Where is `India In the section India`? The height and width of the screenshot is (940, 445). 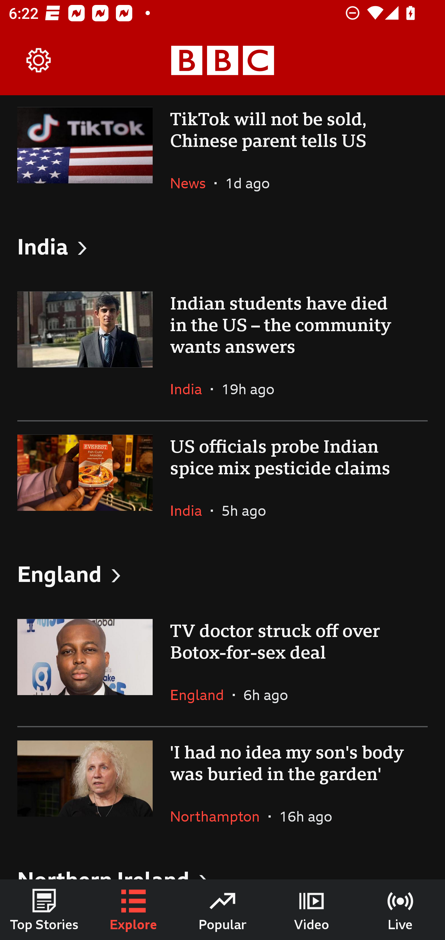 India In the section India is located at coordinates (190, 389).